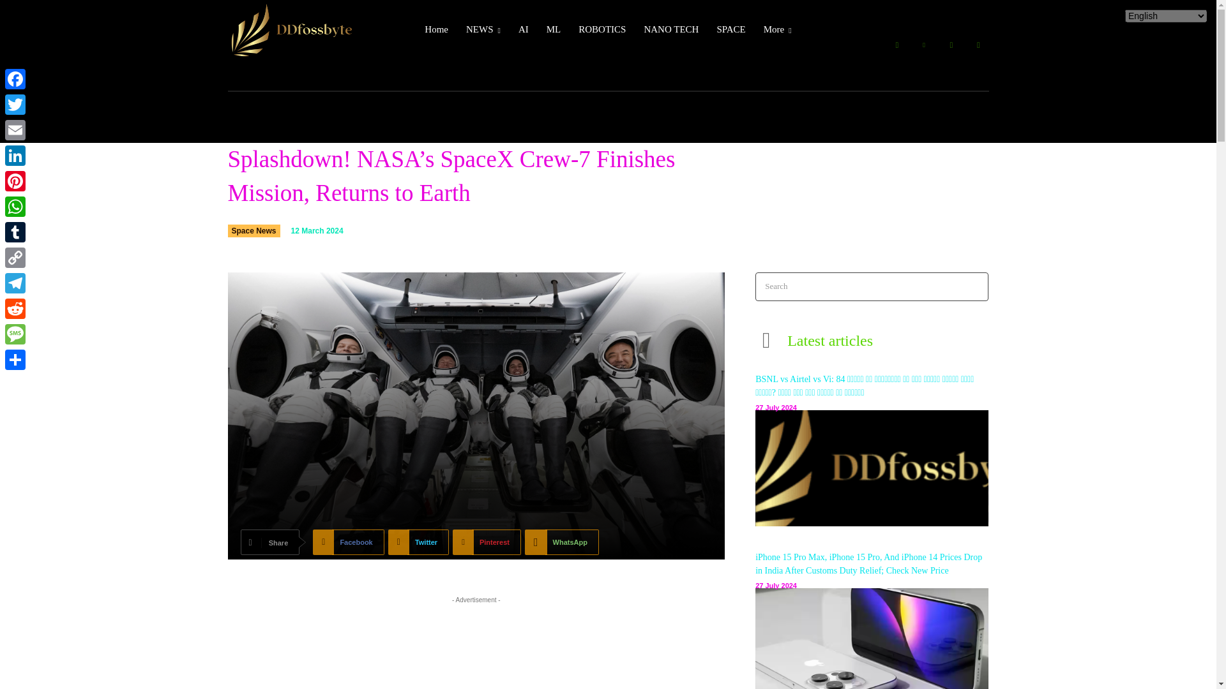 This screenshot has height=689, width=1226. What do you see at coordinates (951, 45) in the screenshot?
I see `Medium` at bounding box center [951, 45].